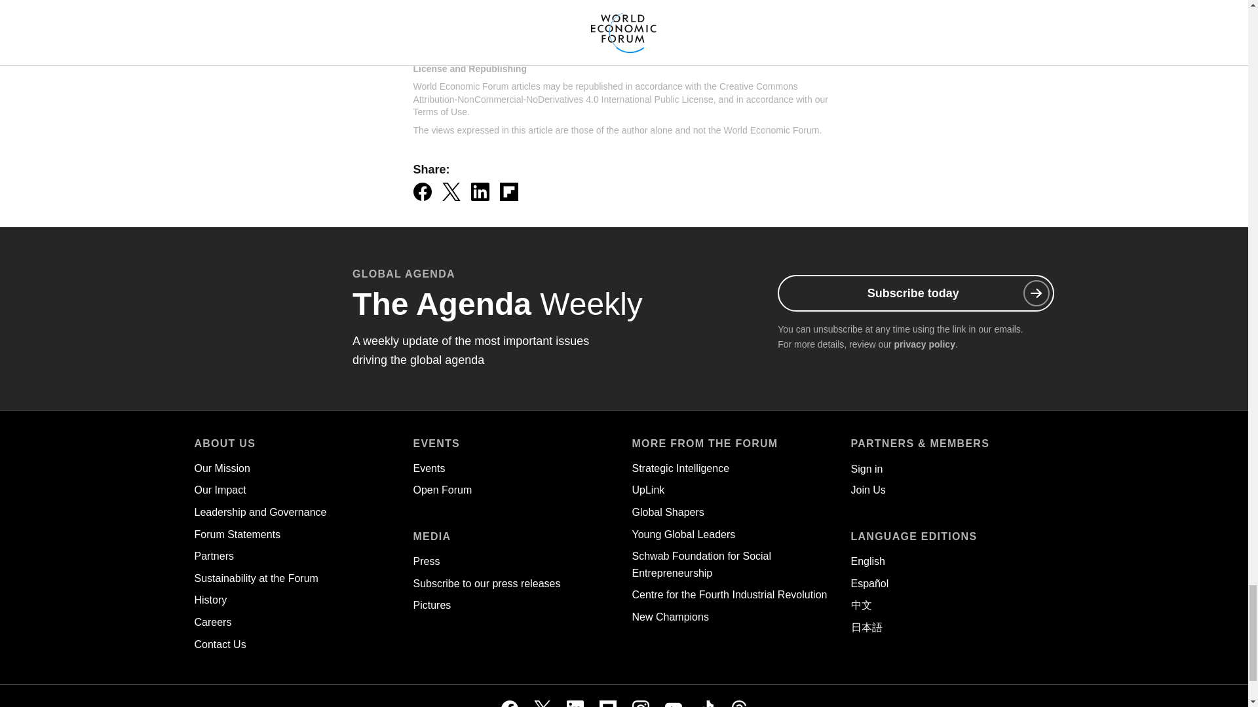 This screenshot has width=1258, height=707. I want to click on Leadership and Governance, so click(259, 512).